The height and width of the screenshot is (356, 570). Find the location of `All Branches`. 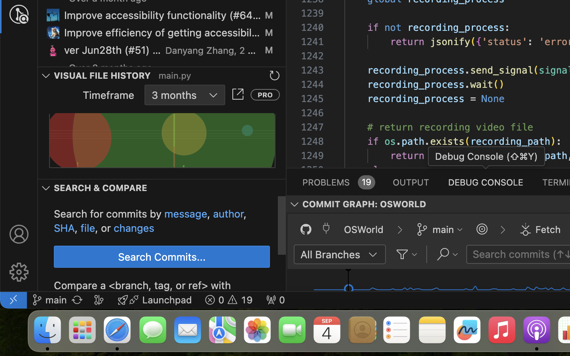

All Branches is located at coordinates (331, 254).